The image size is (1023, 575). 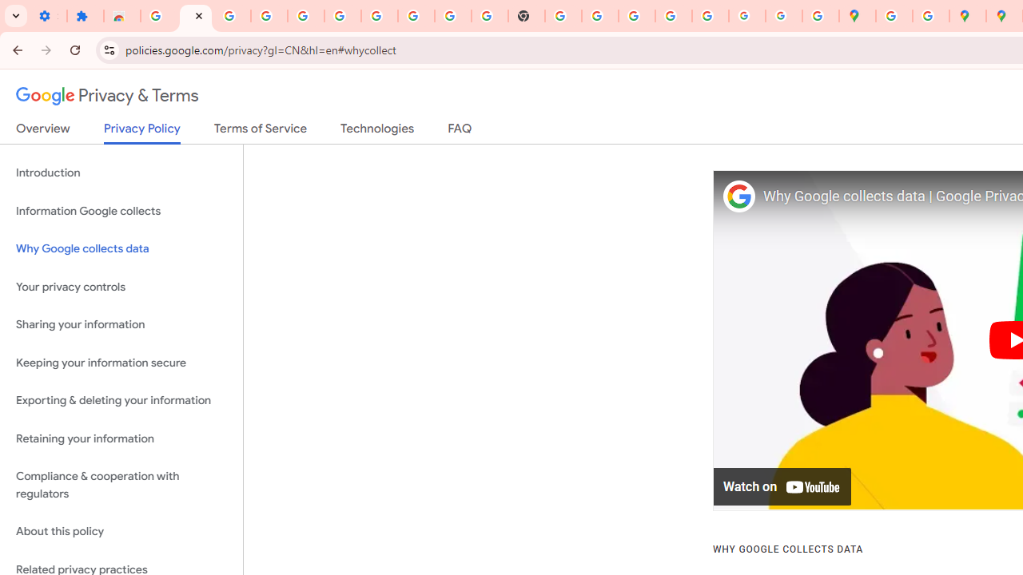 What do you see at coordinates (342, 16) in the screenshot?
I see `Sign in - Google Accounts` at bounding box center [342, 16].